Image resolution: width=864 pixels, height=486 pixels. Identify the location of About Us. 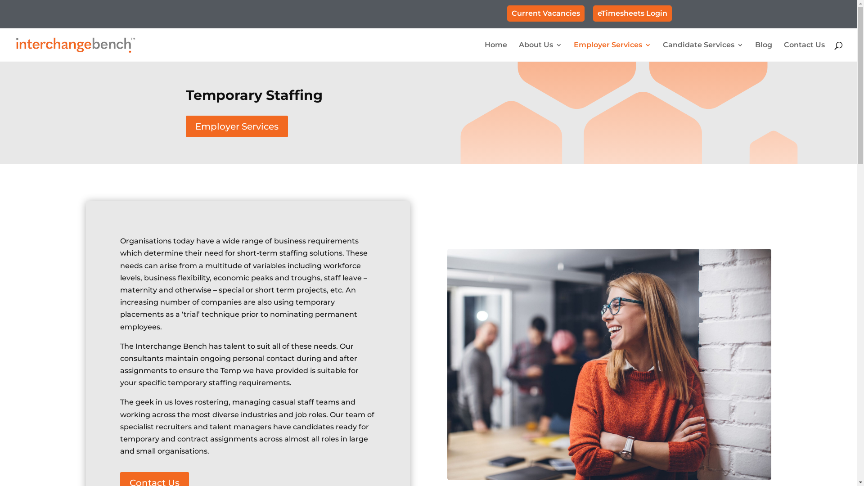
(540, 52).